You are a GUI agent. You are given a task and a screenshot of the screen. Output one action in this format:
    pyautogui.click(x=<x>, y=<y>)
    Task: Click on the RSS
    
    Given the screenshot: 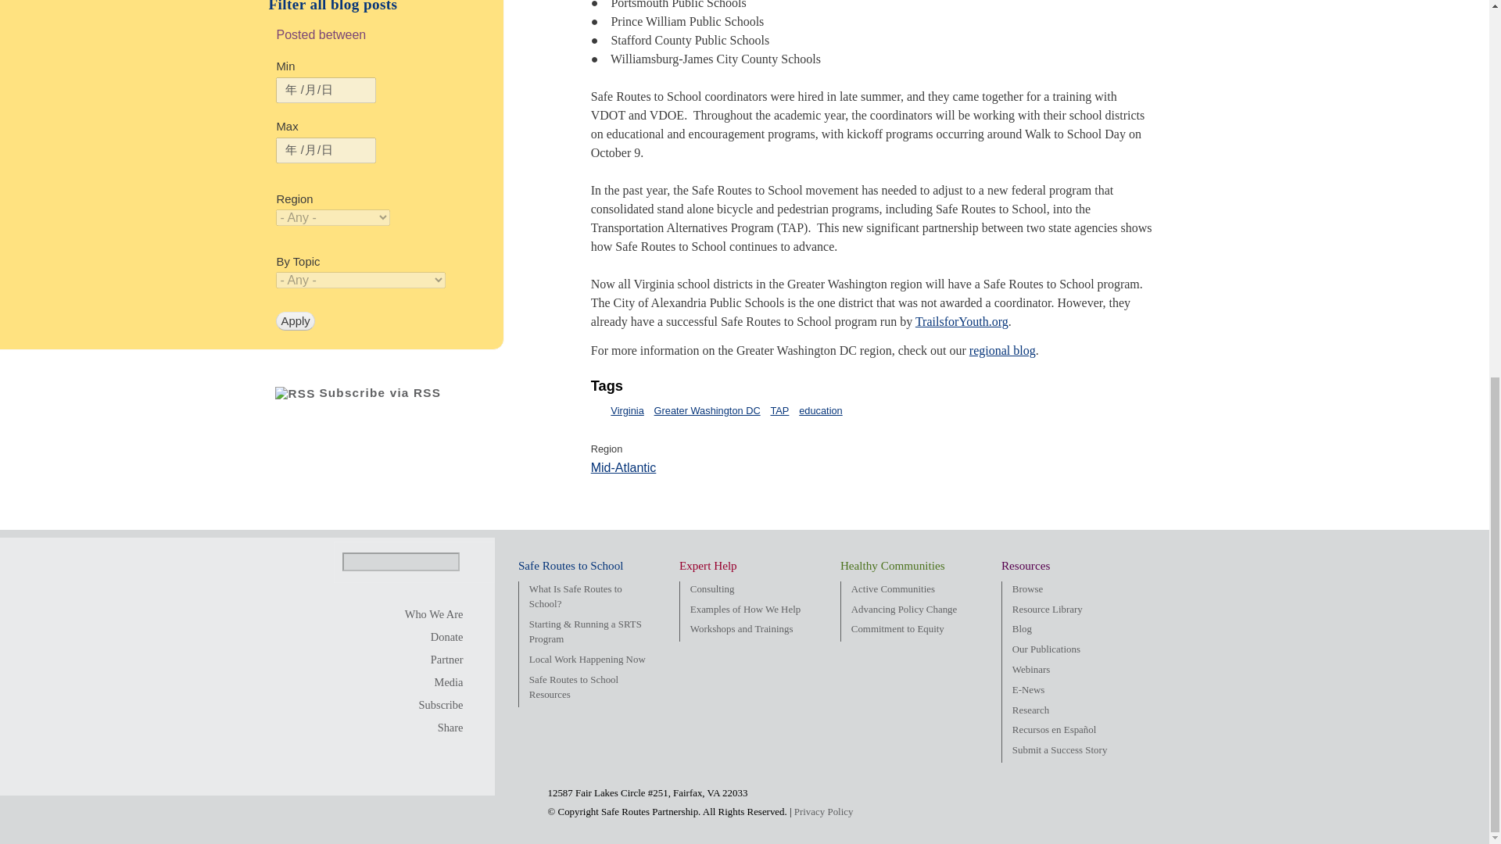 What is the action you would take?
    pyautogui.click(x=295, y=394)
    